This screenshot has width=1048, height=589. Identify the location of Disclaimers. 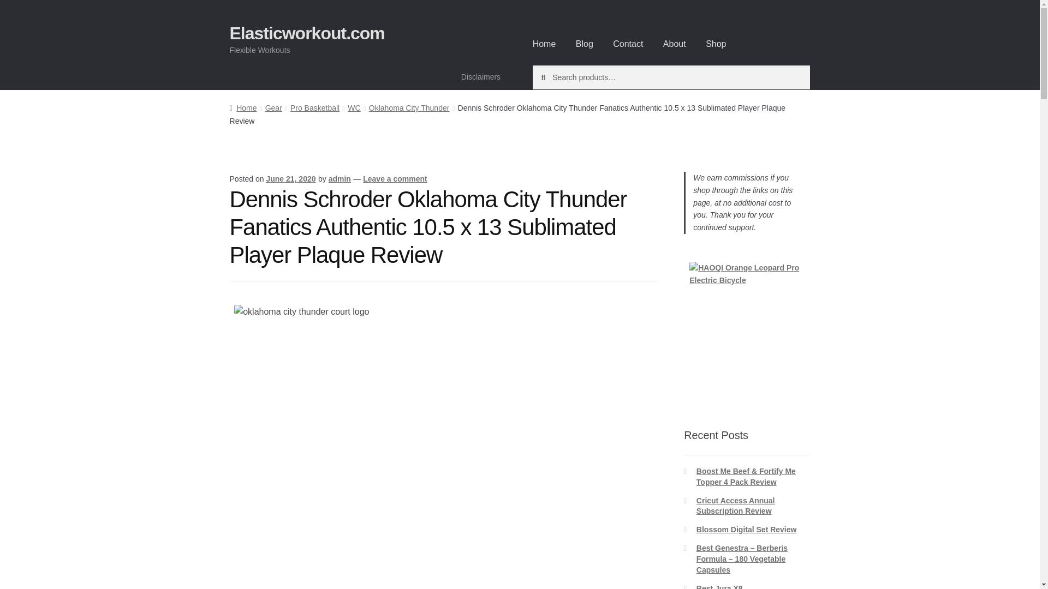
(481, 76).